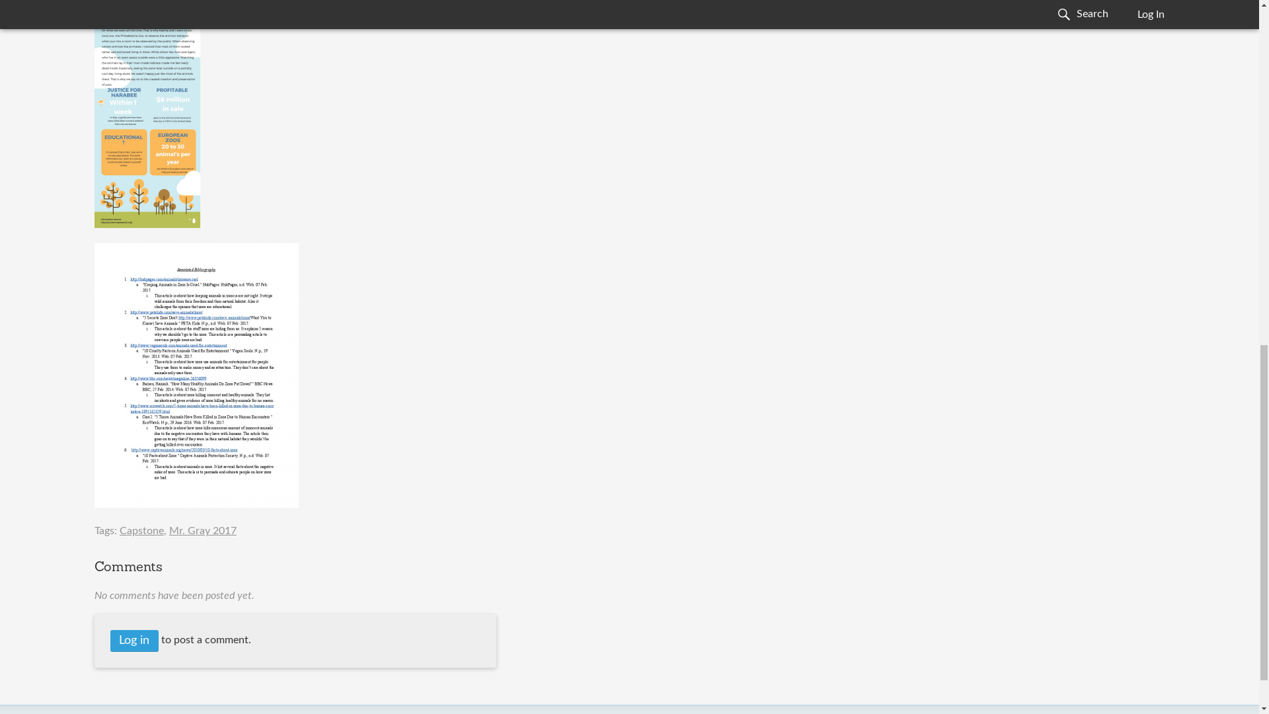 The image size is (1269, 714). I want to click on Log in, so click(135, 641).